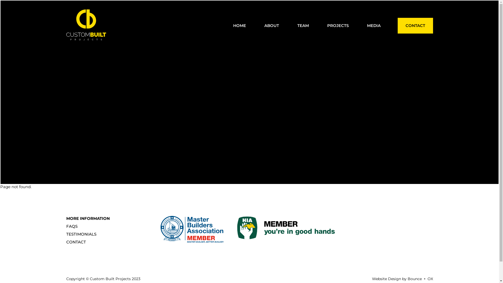 The image size is (503, 283). Describe the element at coordinates (81, 234) in the screenshot. I see `TESTIMONIALS` at that location.